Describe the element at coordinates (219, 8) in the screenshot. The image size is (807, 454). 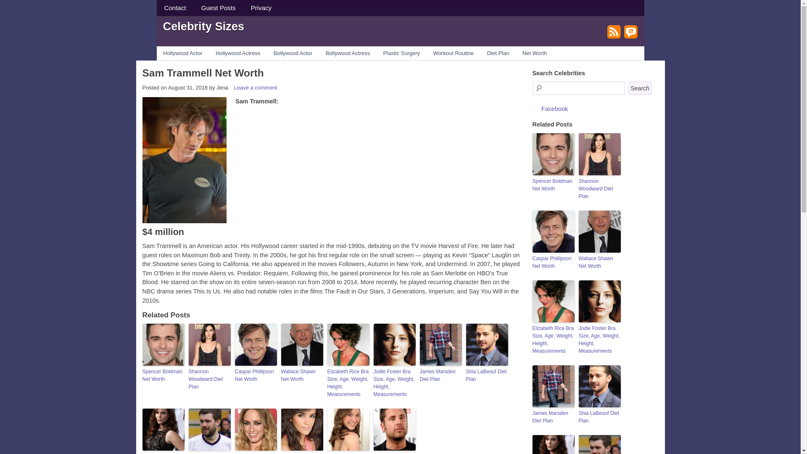
I see `Guest Posts` at that location.